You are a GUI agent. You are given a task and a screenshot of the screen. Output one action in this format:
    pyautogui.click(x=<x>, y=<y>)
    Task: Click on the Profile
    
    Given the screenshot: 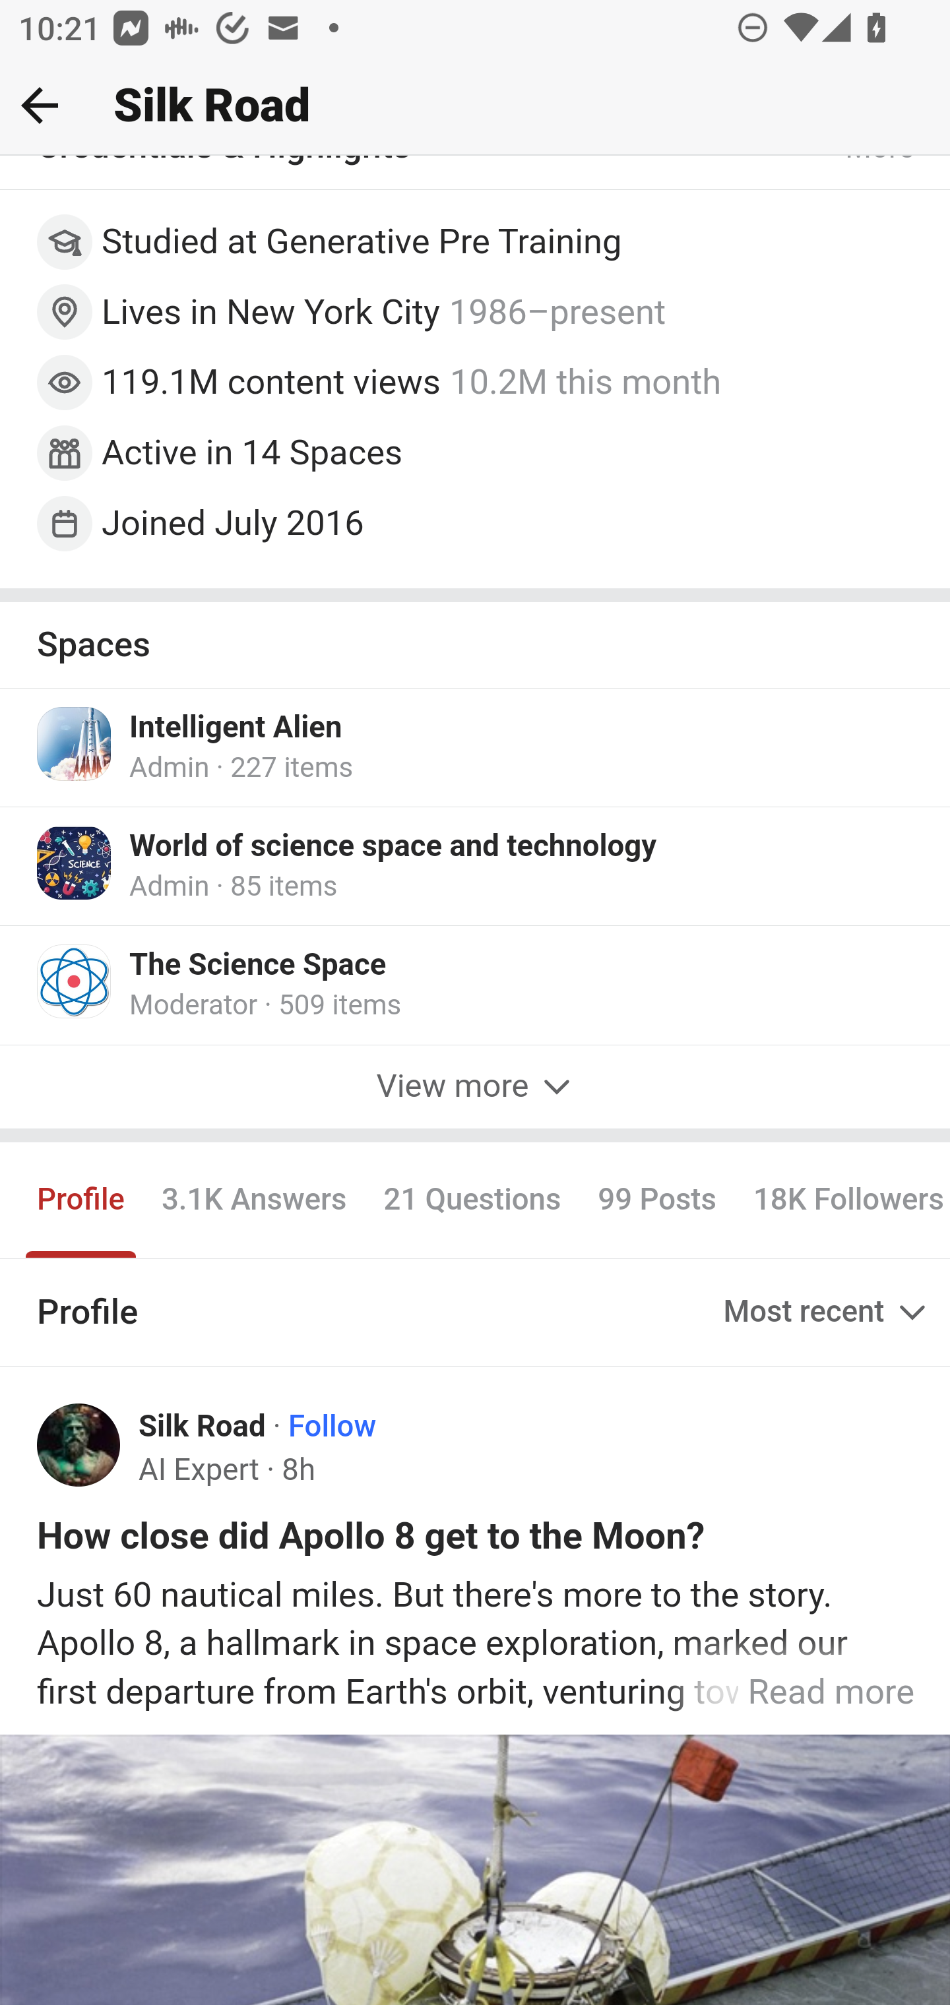 What is the action you would take?
    pyautogui.click(x=82, y=1202)
    